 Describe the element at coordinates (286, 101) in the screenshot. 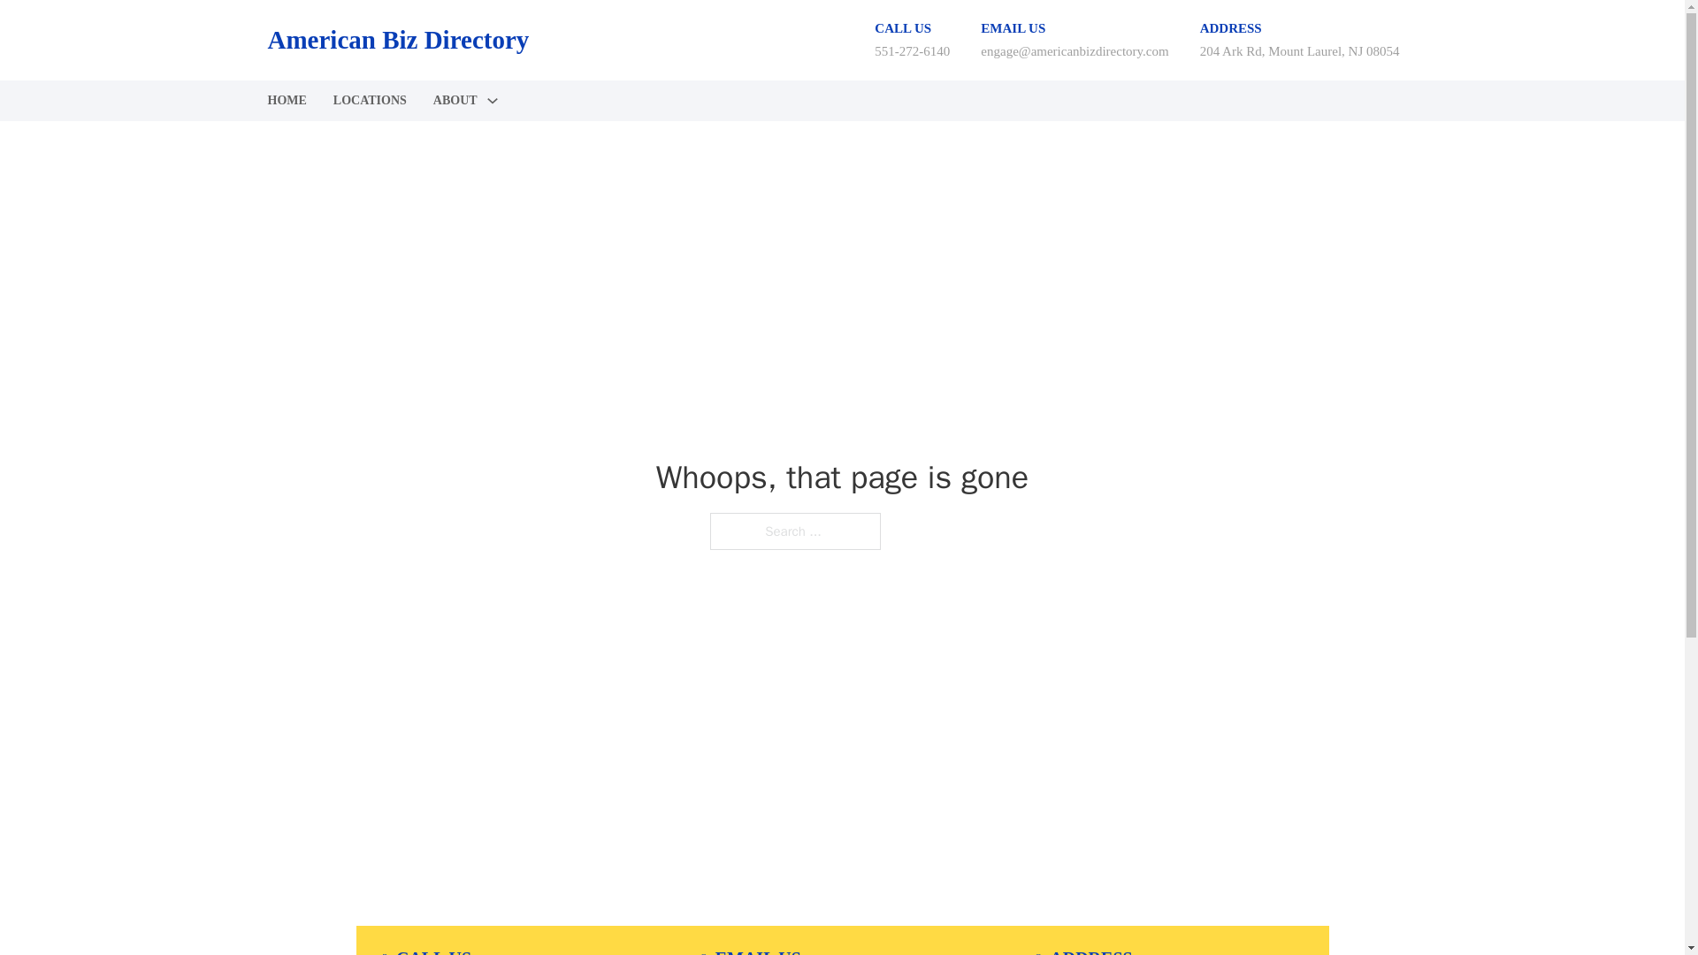

I see `HOME` at that location.